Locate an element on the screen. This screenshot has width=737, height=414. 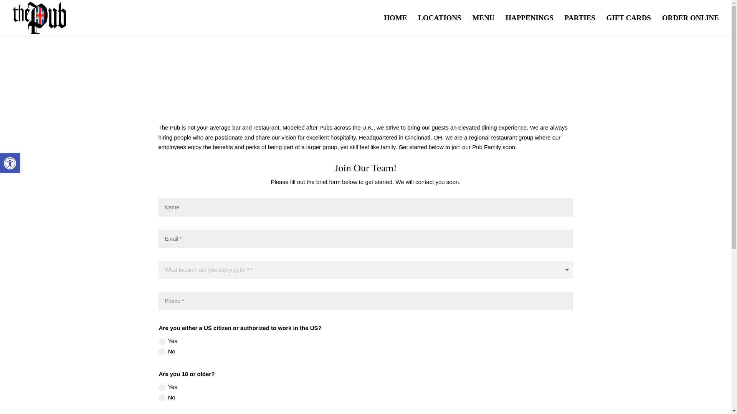
HAPPENINGS is located at coordinates (629, 25).